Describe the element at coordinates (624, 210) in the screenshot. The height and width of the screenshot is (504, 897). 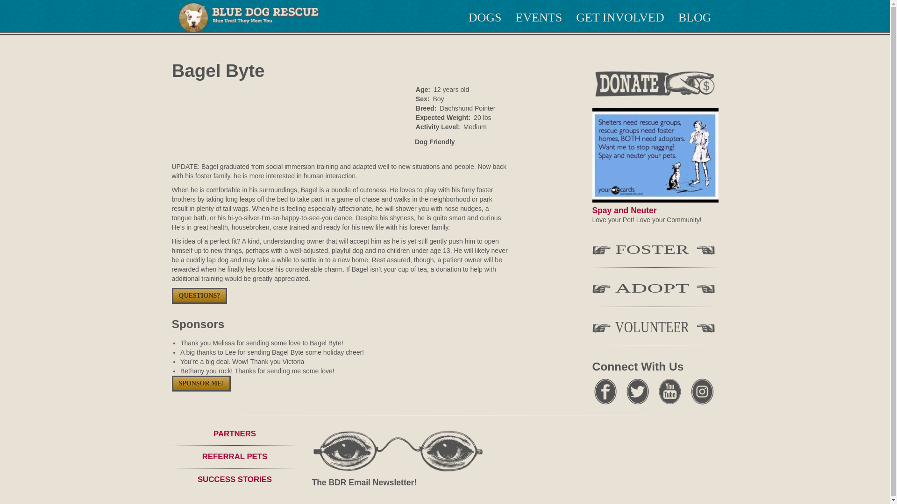
I see `Spay and Neuter` at that location.